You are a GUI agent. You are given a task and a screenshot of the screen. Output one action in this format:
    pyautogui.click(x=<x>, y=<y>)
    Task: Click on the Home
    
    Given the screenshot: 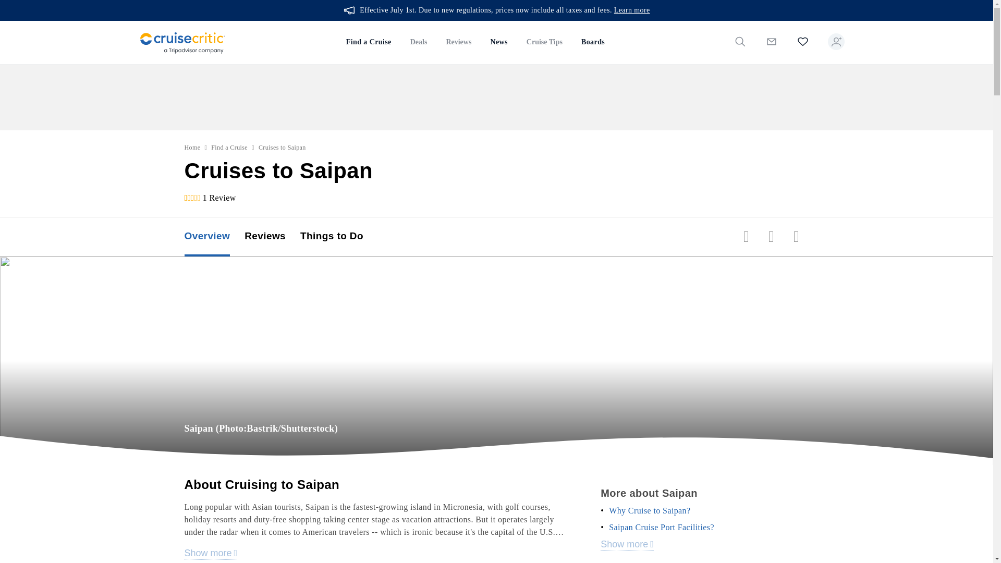 What is the action you would take?
    pyautogui.click(x=192, y=147)
    